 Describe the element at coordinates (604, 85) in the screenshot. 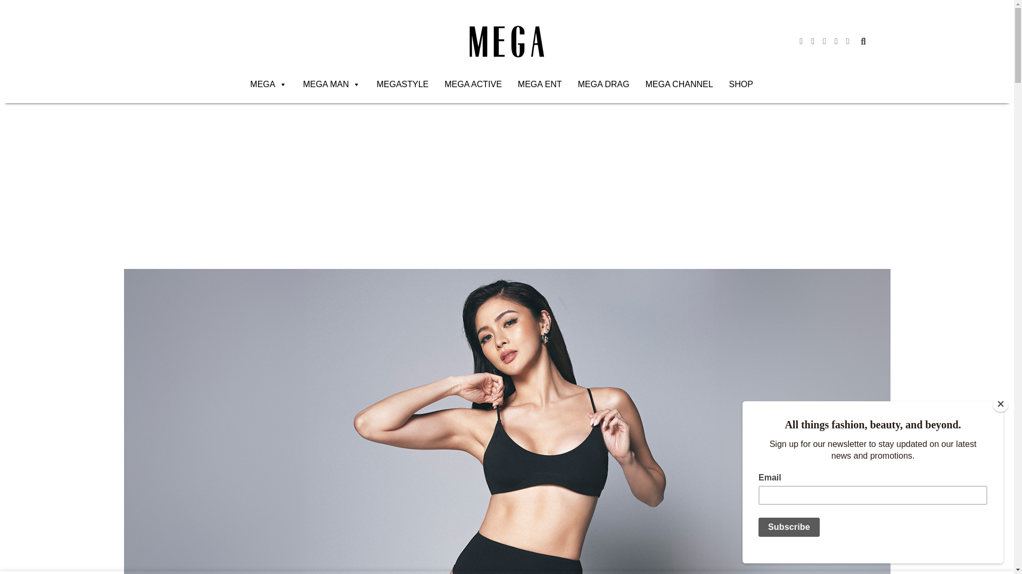

I see `MEGA DRAG` at that location.